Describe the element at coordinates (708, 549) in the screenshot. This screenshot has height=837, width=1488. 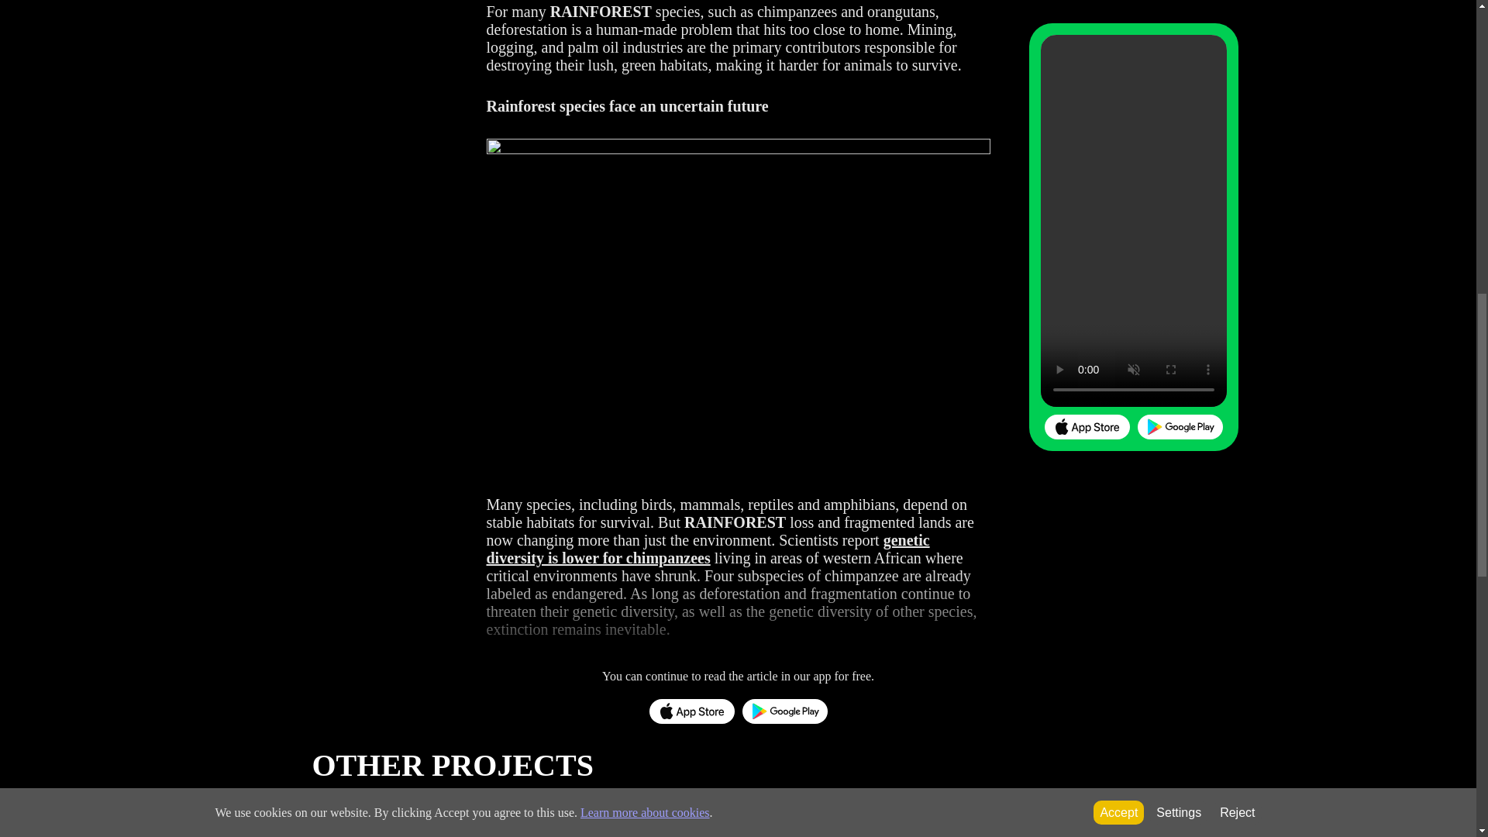
I see `genetic diversity is lower for chimpanzees` at that location.